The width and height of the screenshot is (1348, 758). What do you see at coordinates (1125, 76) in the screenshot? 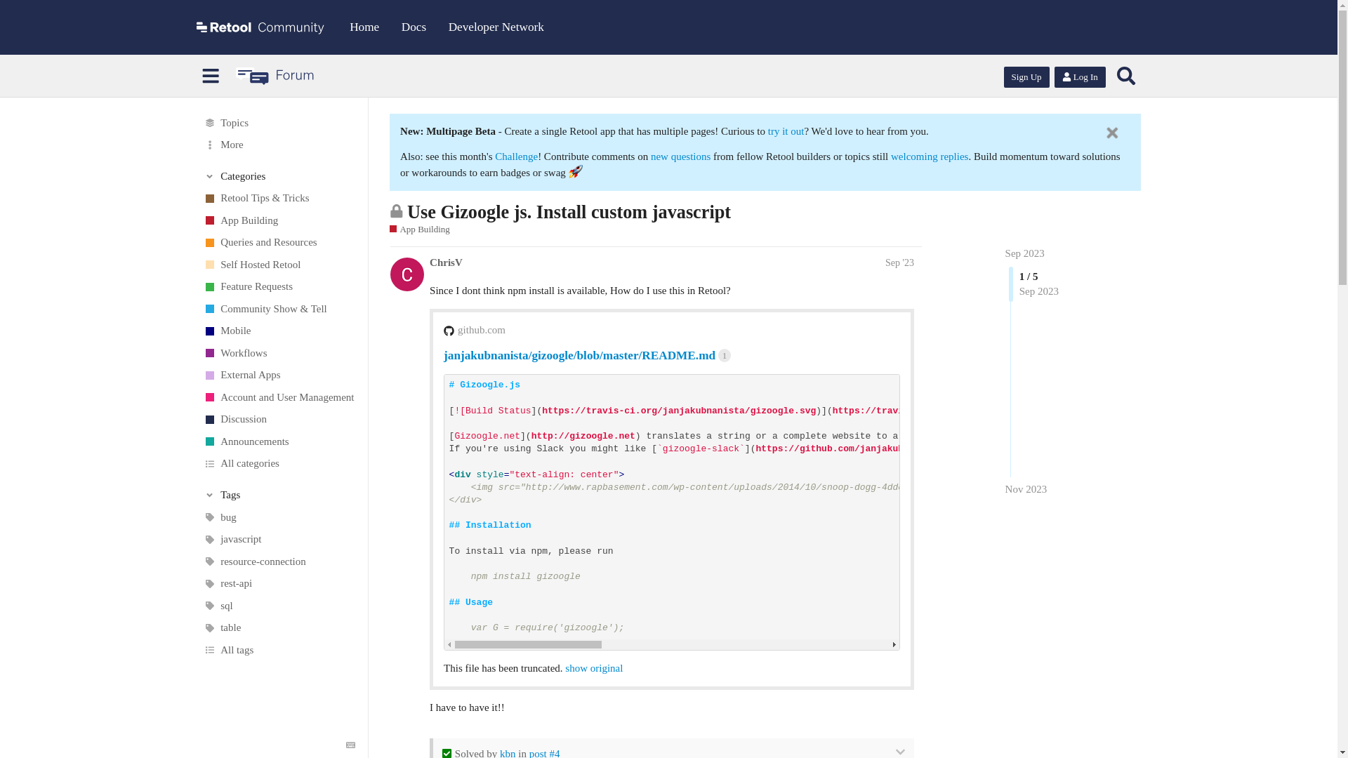
I see `Search` at bounding box center [1125, 76].